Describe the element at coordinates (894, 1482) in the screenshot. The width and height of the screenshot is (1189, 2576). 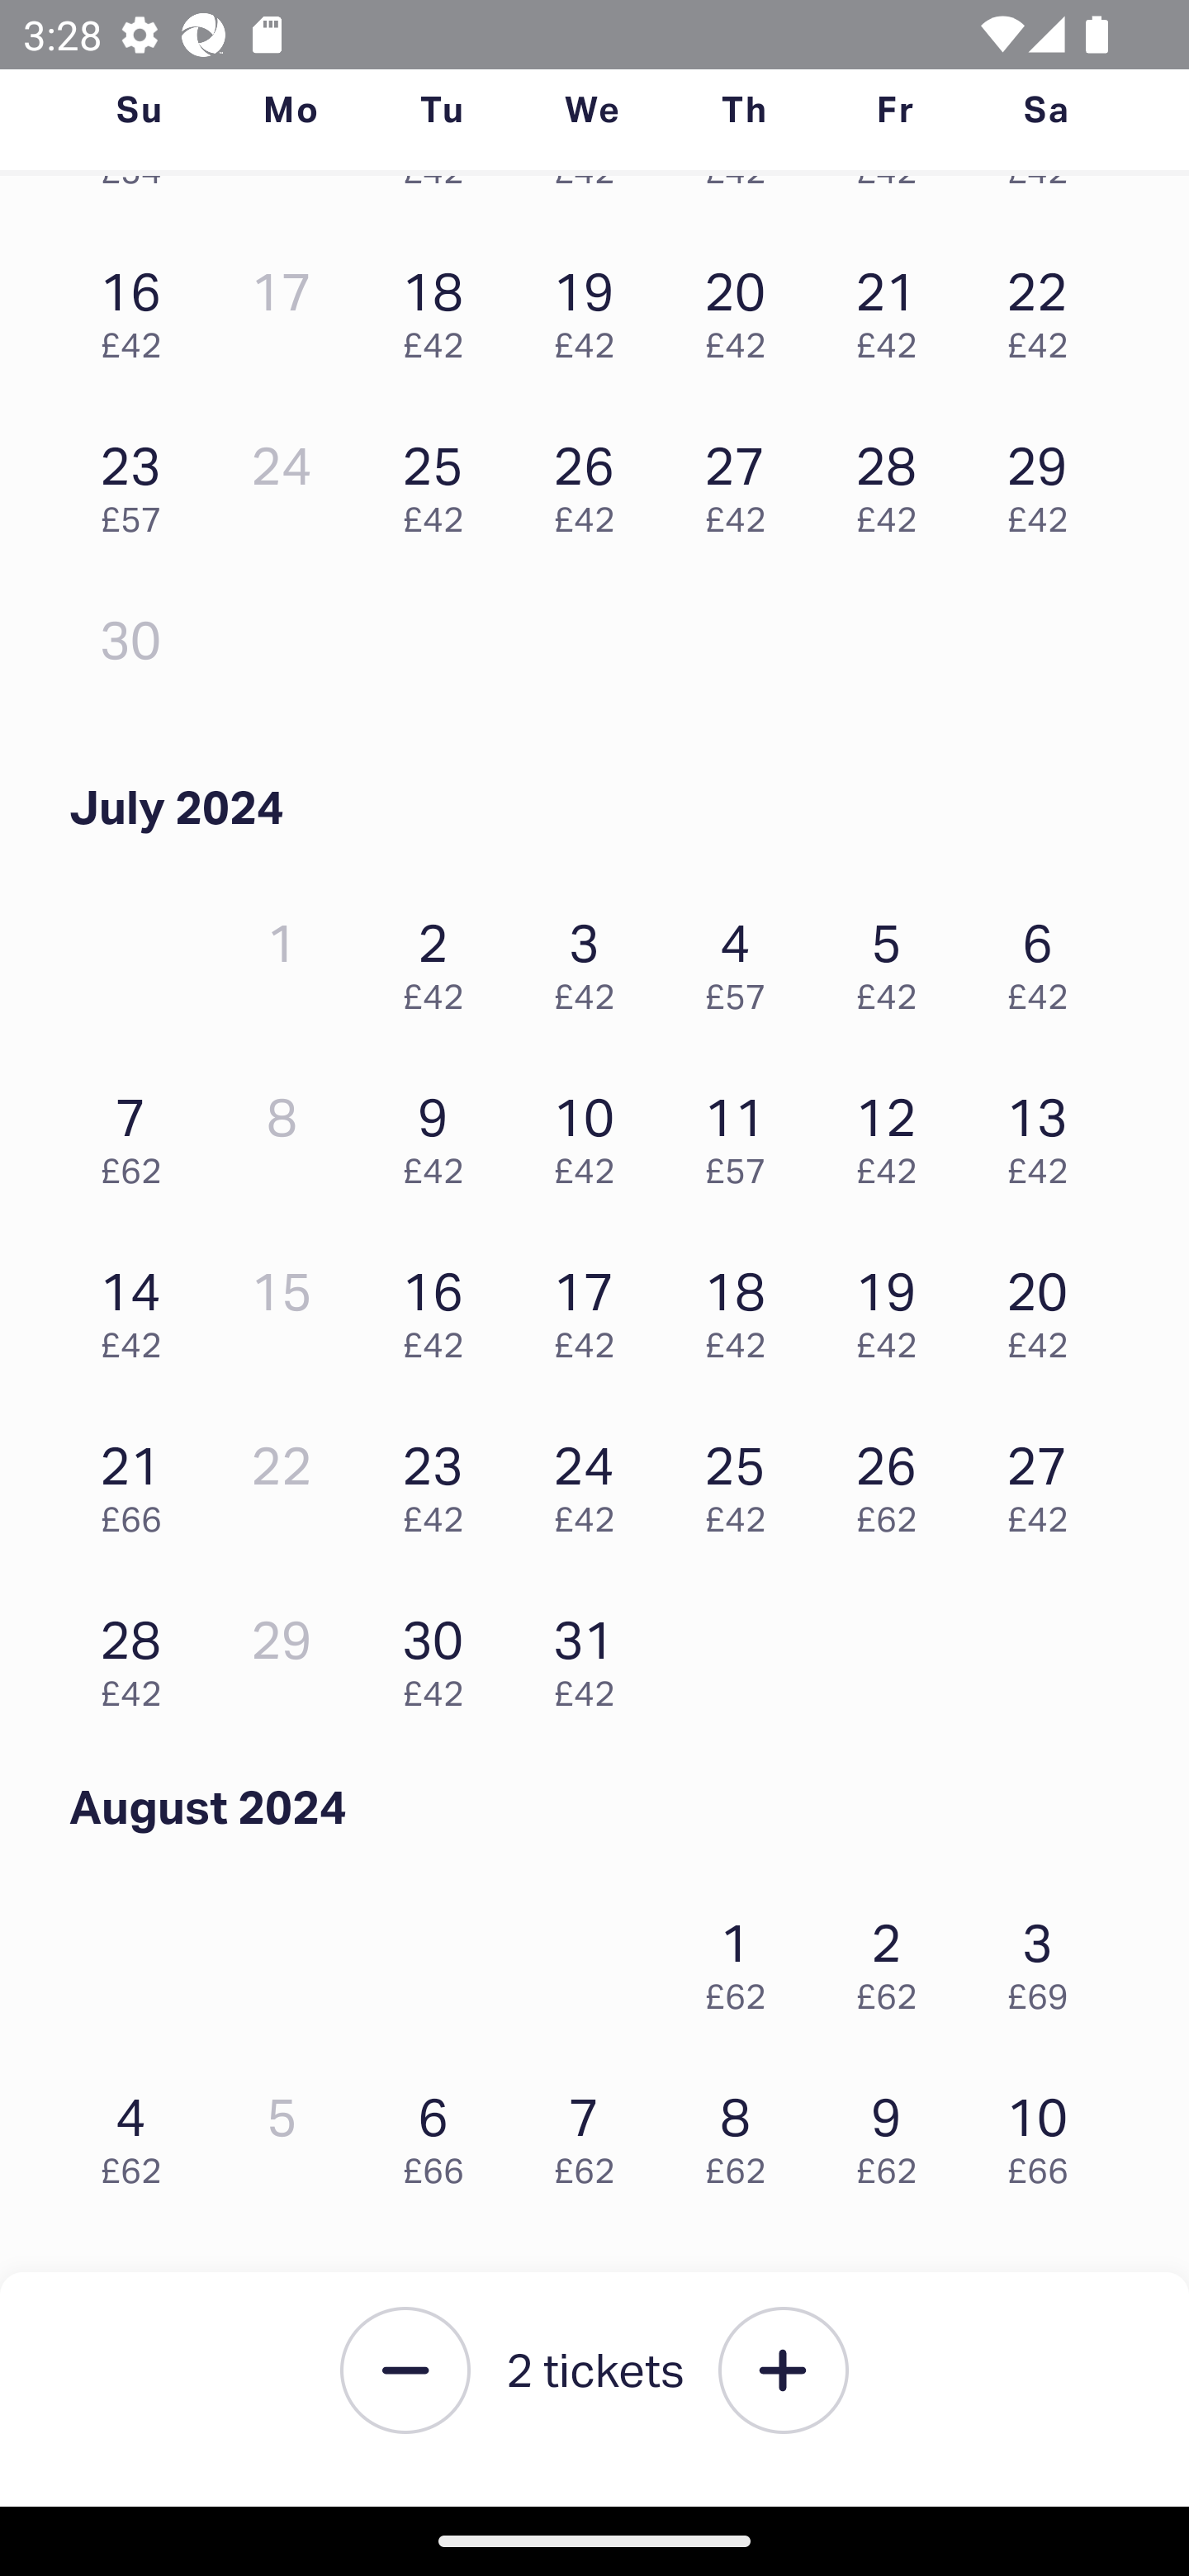
I see `26 £62` at that location.